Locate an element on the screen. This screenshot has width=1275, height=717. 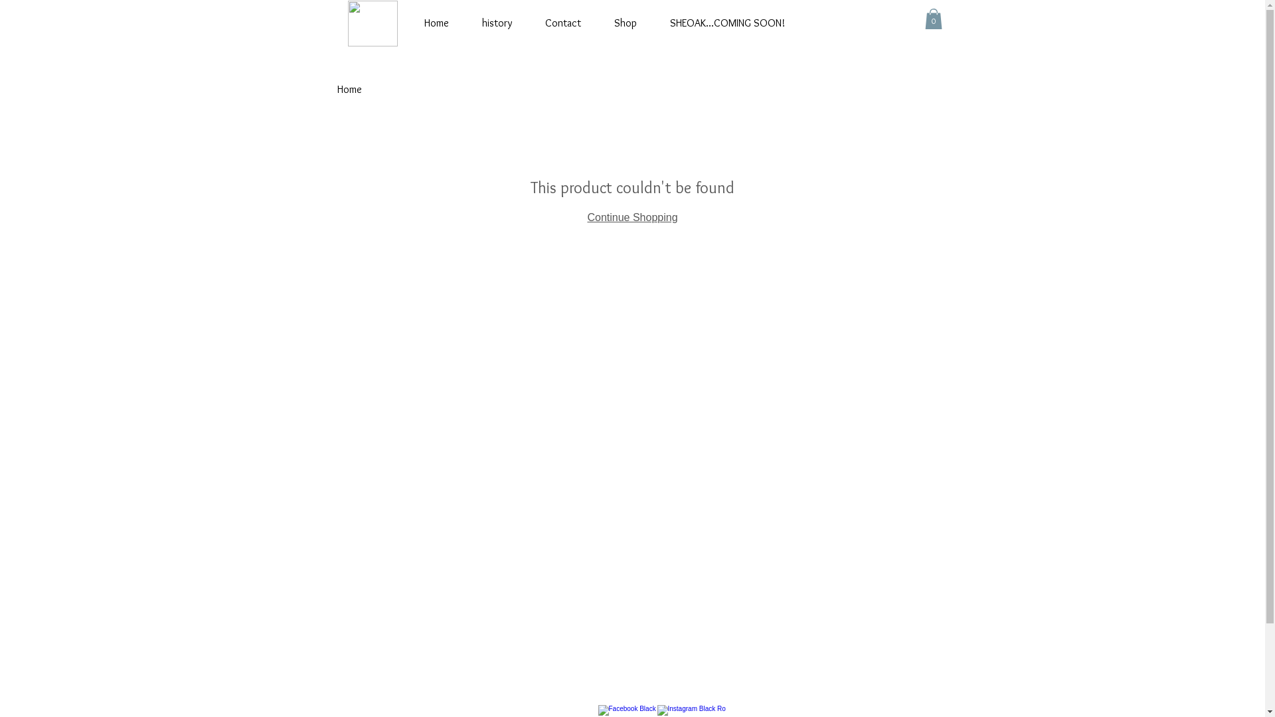
Continue Shopping is located at coordinates (632, 218).